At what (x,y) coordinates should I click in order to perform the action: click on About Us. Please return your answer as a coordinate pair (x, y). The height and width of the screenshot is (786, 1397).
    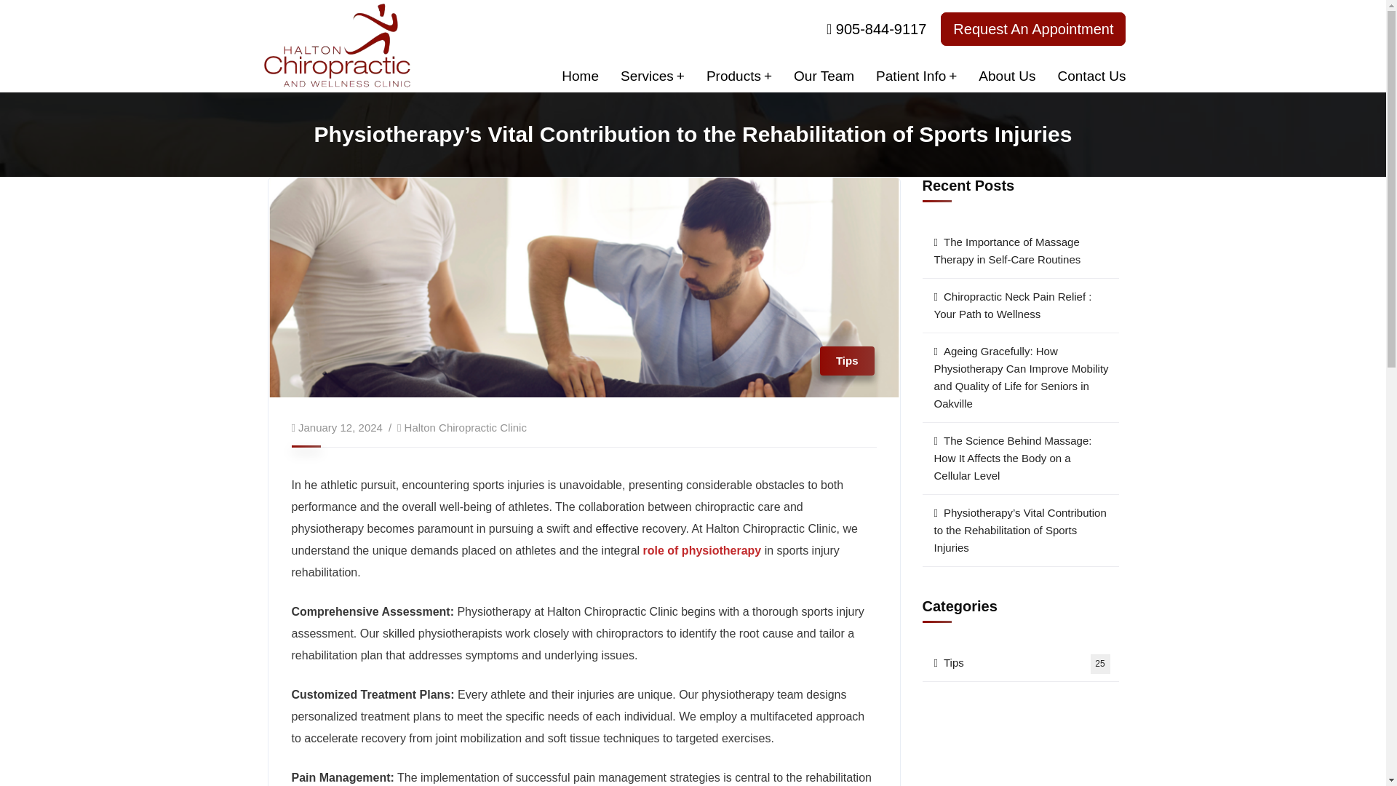
    Looking at the image, I should click on (1007, 76).